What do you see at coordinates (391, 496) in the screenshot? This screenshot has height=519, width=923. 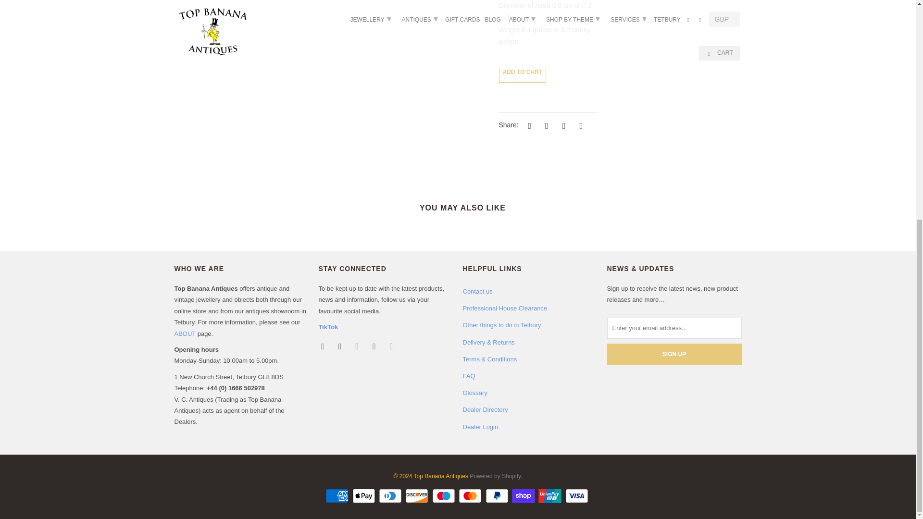 I see `Diners Club` at bounding box center [391, 496].